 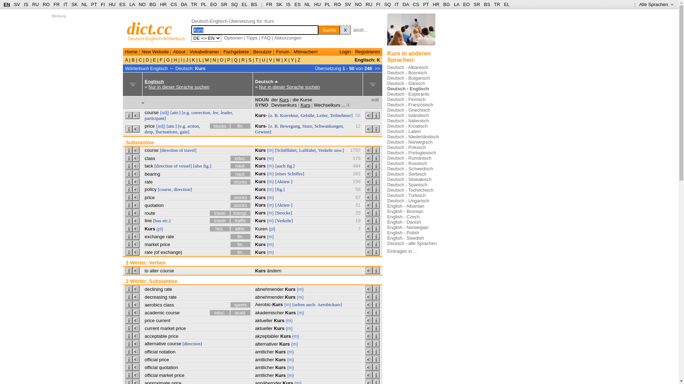 What do you see at coordinates (152, 174) in the screenshot?
I see `bearing` at bounding box center [152, 174].